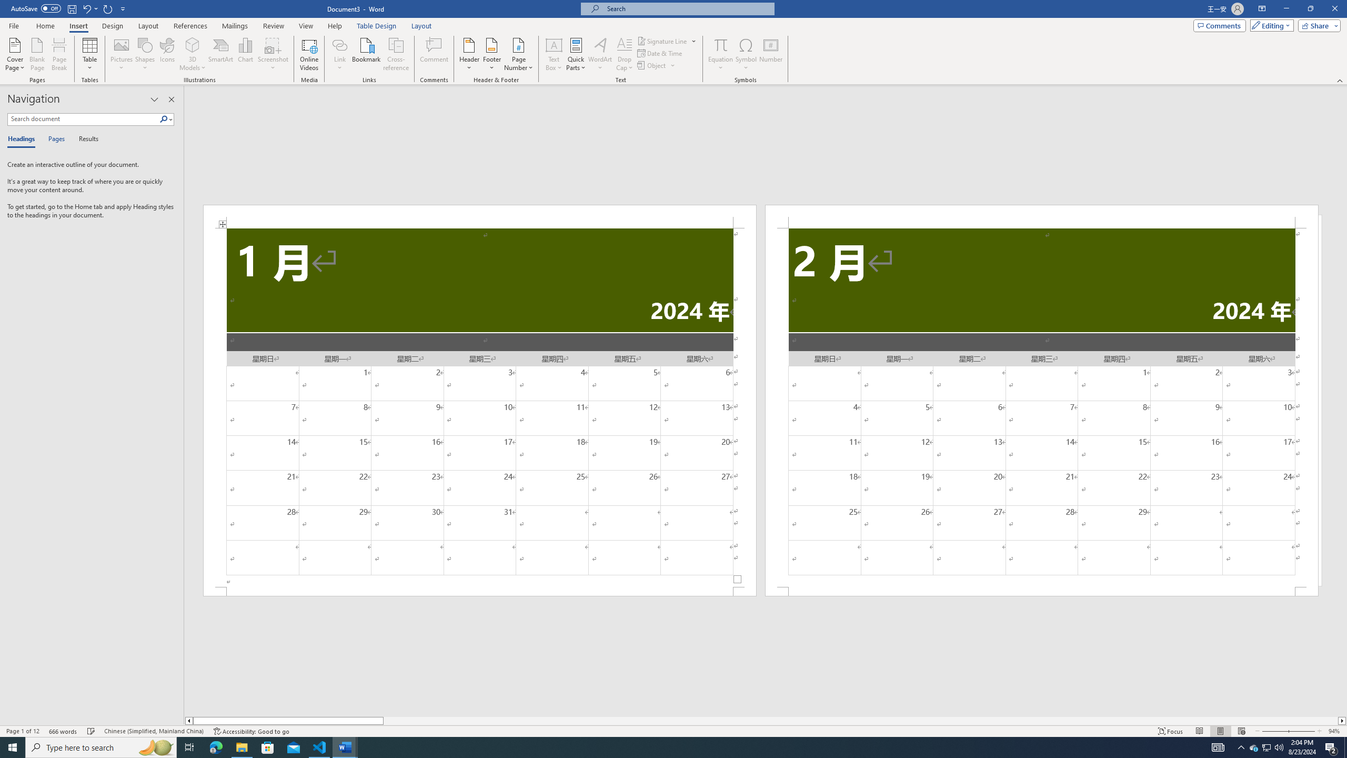 Image resolution: width=1347 pixels, height=758 pixels. What do you see at coordinates (1042, 592) in the screenshot?
I see `Footer -Section 2-` at bounding box center [1042, 592].